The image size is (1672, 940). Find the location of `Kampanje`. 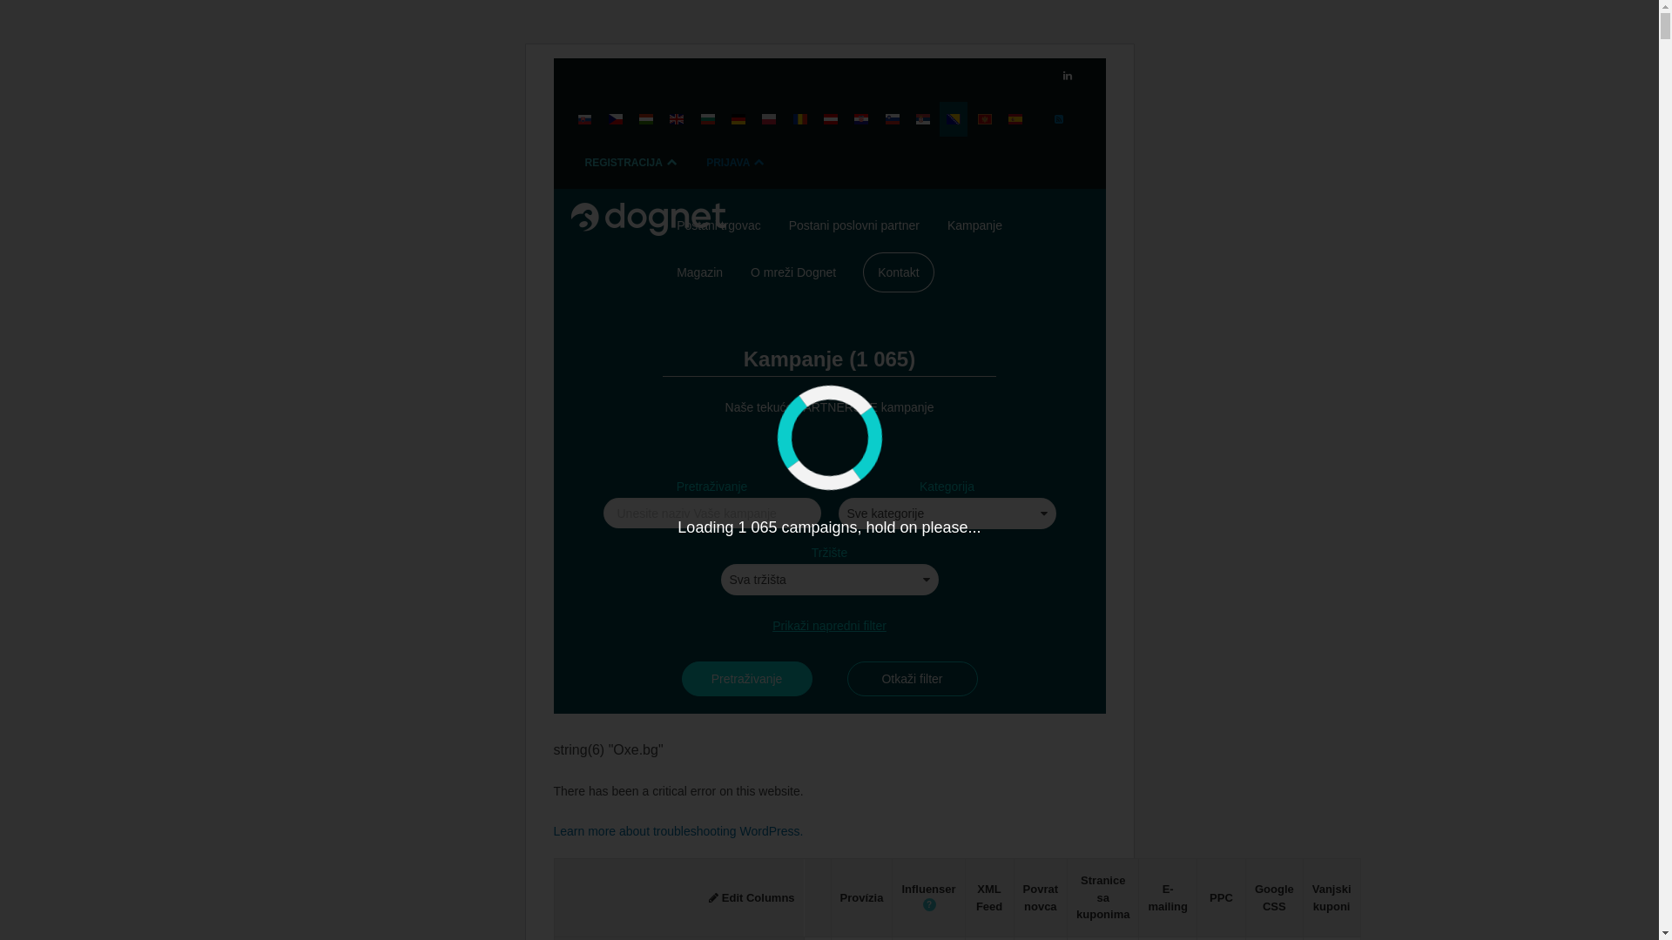

Kampanje is located at coordinates (975, 225).